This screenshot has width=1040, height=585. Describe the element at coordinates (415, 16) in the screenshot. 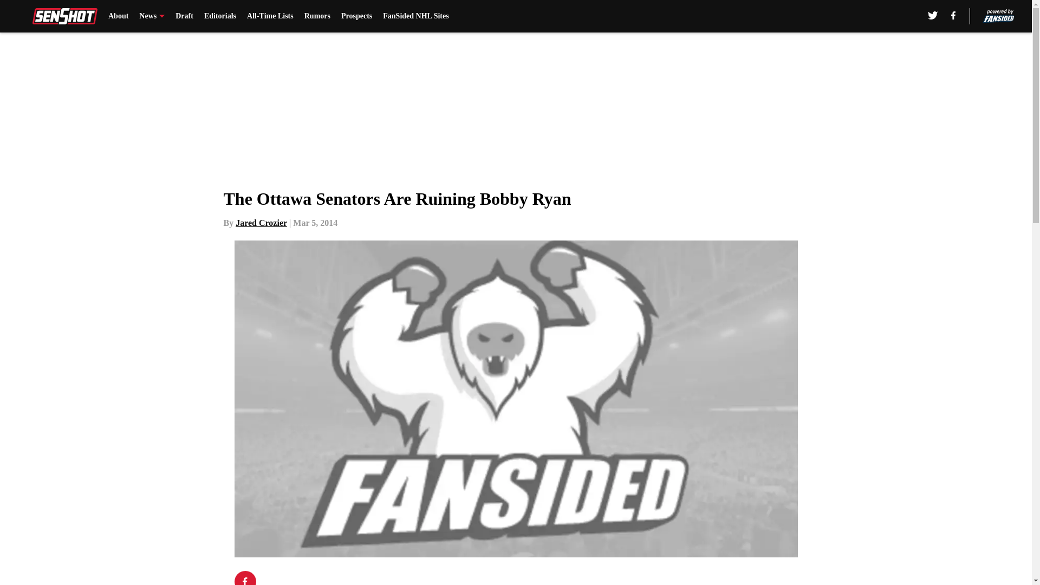

I see `FanSided NHL Sites` at that location.